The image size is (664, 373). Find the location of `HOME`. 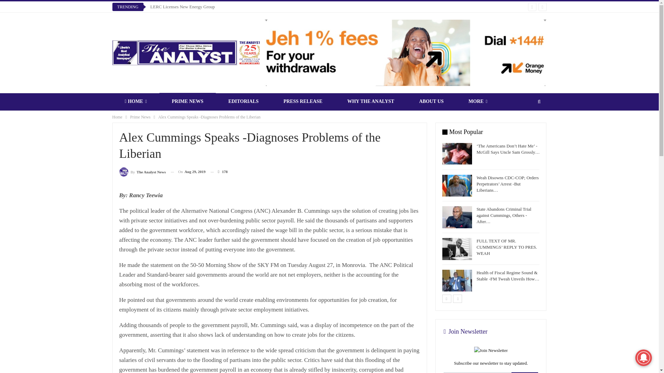

HOME is located at coordinates (136, 101).